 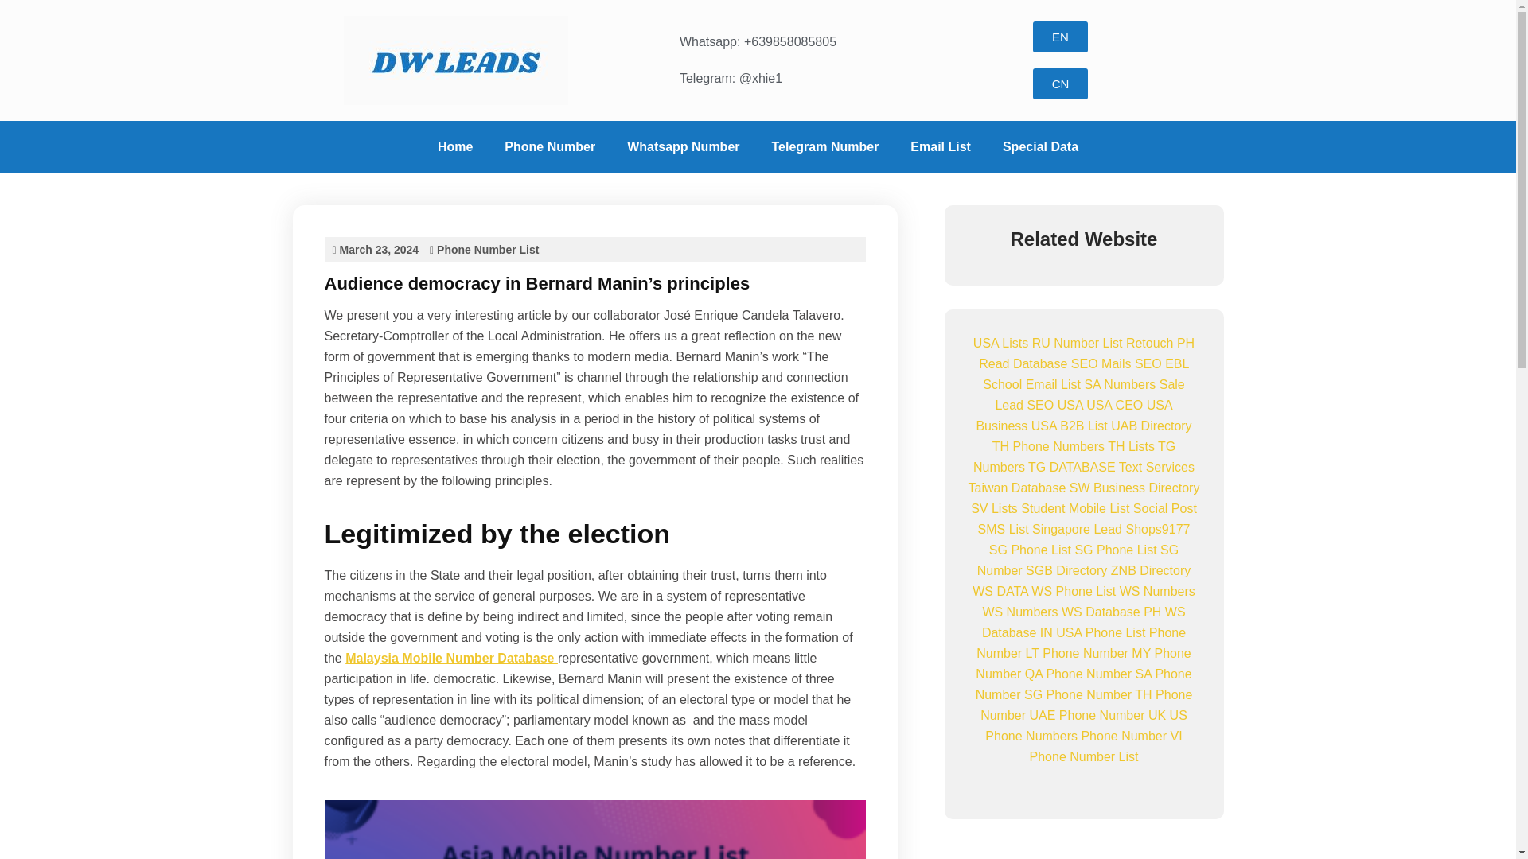 I want to click on Whatsapp Number, so click(x=683, y=147).